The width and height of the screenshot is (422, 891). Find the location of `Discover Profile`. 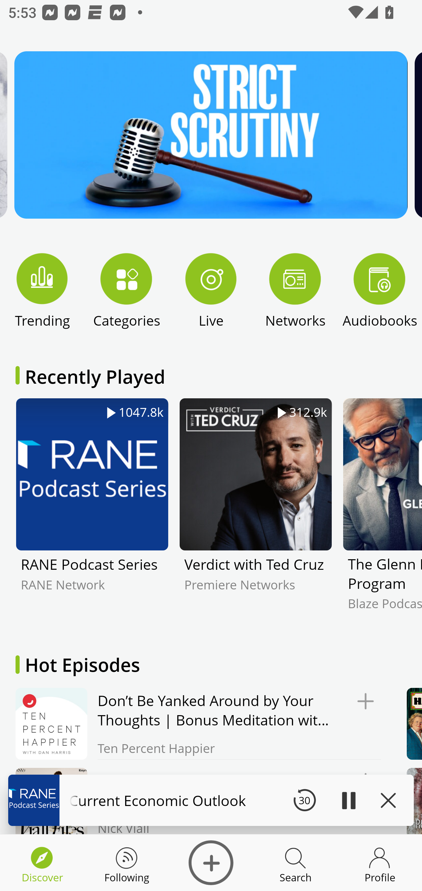

Discover Profile is located at coordinates (380, 863).